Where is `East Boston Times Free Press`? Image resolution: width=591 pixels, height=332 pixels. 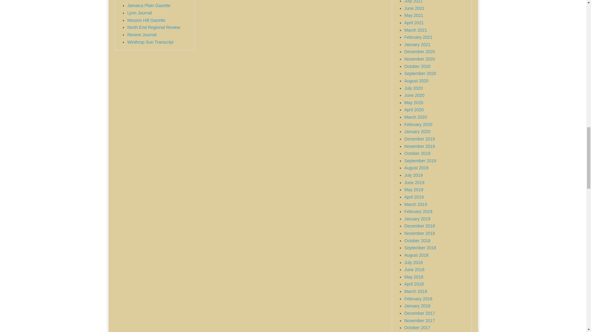 East Boston Times Free Press is located at coordinates (156, 1).